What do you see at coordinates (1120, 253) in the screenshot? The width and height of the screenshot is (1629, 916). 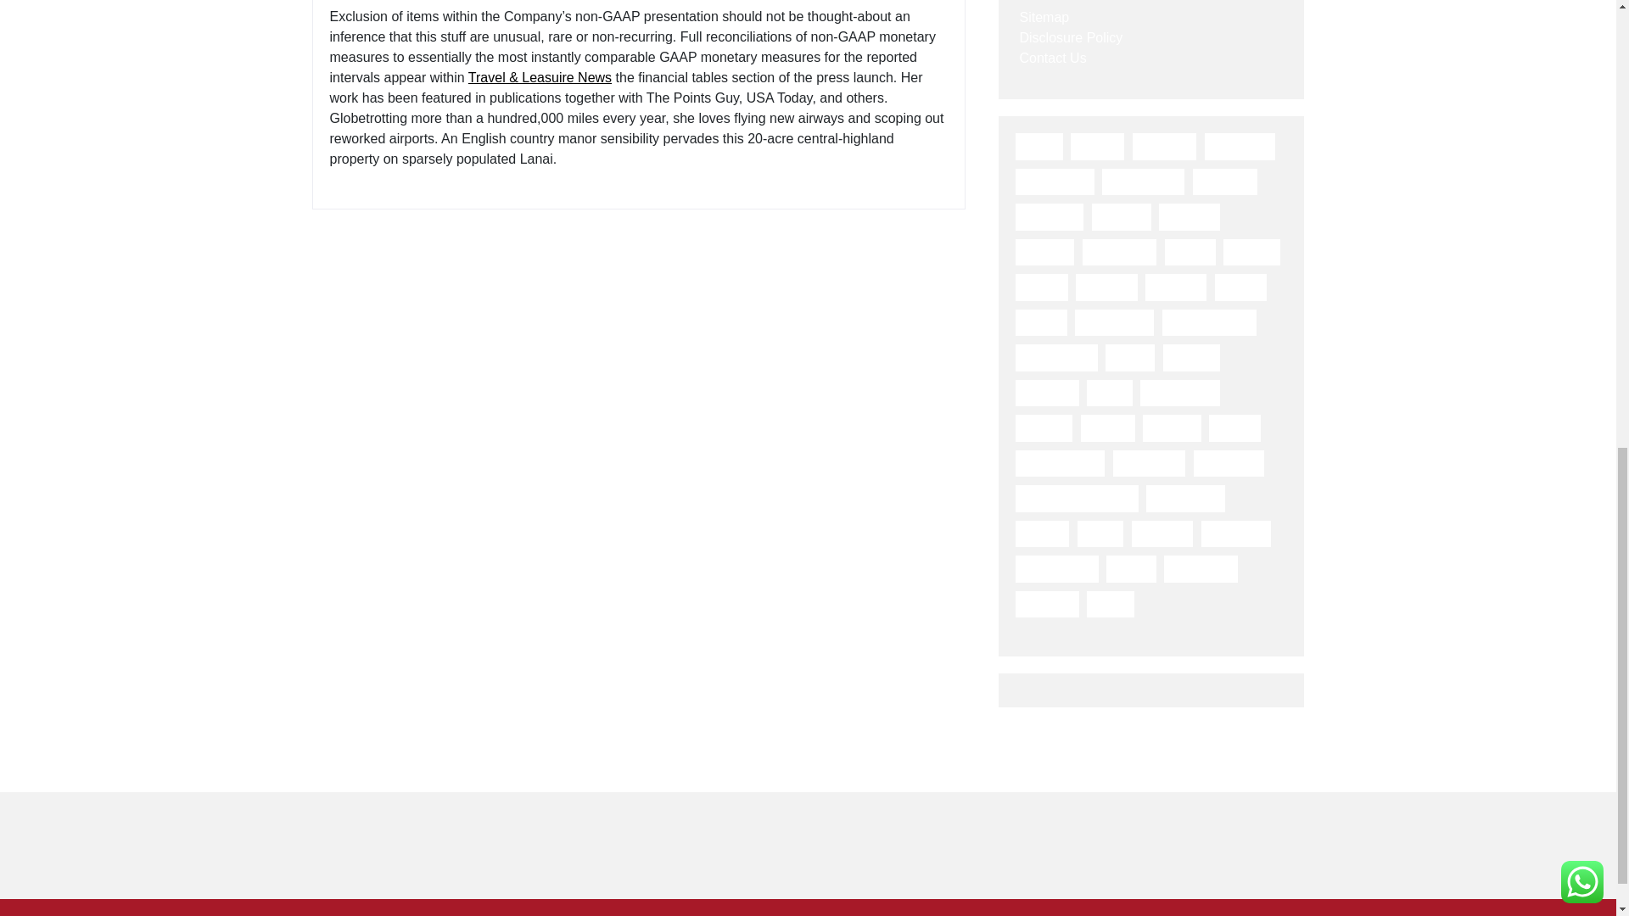 I see `Education` at bounding box center [1120, 253].